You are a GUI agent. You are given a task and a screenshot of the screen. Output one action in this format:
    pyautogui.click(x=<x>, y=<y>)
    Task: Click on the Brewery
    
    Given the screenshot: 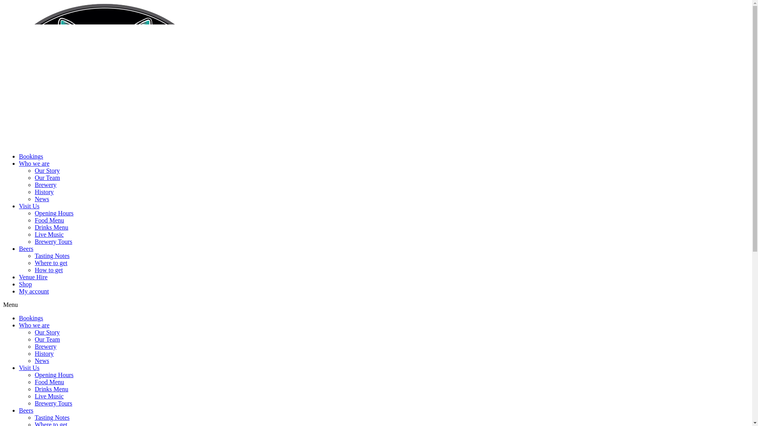 What is the action you would take?
    pyautogui.click(x=46, y=346)
    